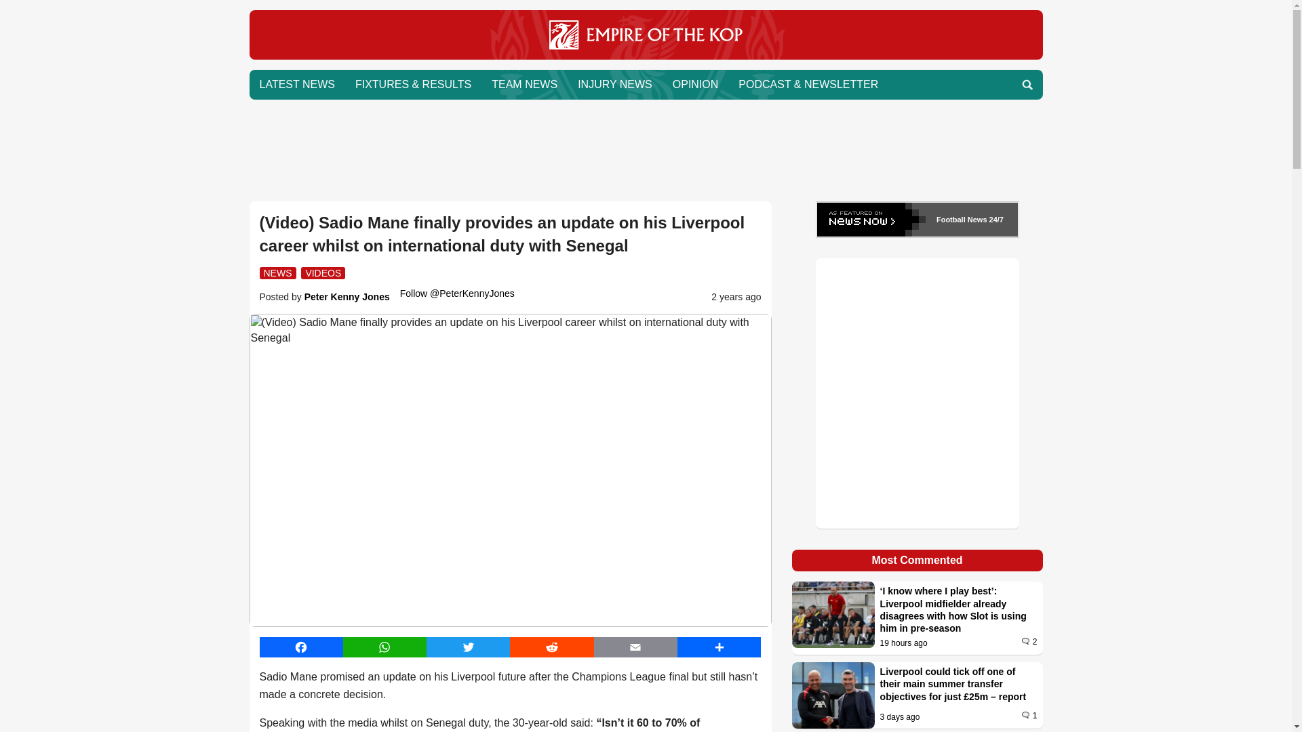 Image resolution: width=1302 pixels, height=732 pixels. I want to click on Liverpool Injury News, so click(615, 84).